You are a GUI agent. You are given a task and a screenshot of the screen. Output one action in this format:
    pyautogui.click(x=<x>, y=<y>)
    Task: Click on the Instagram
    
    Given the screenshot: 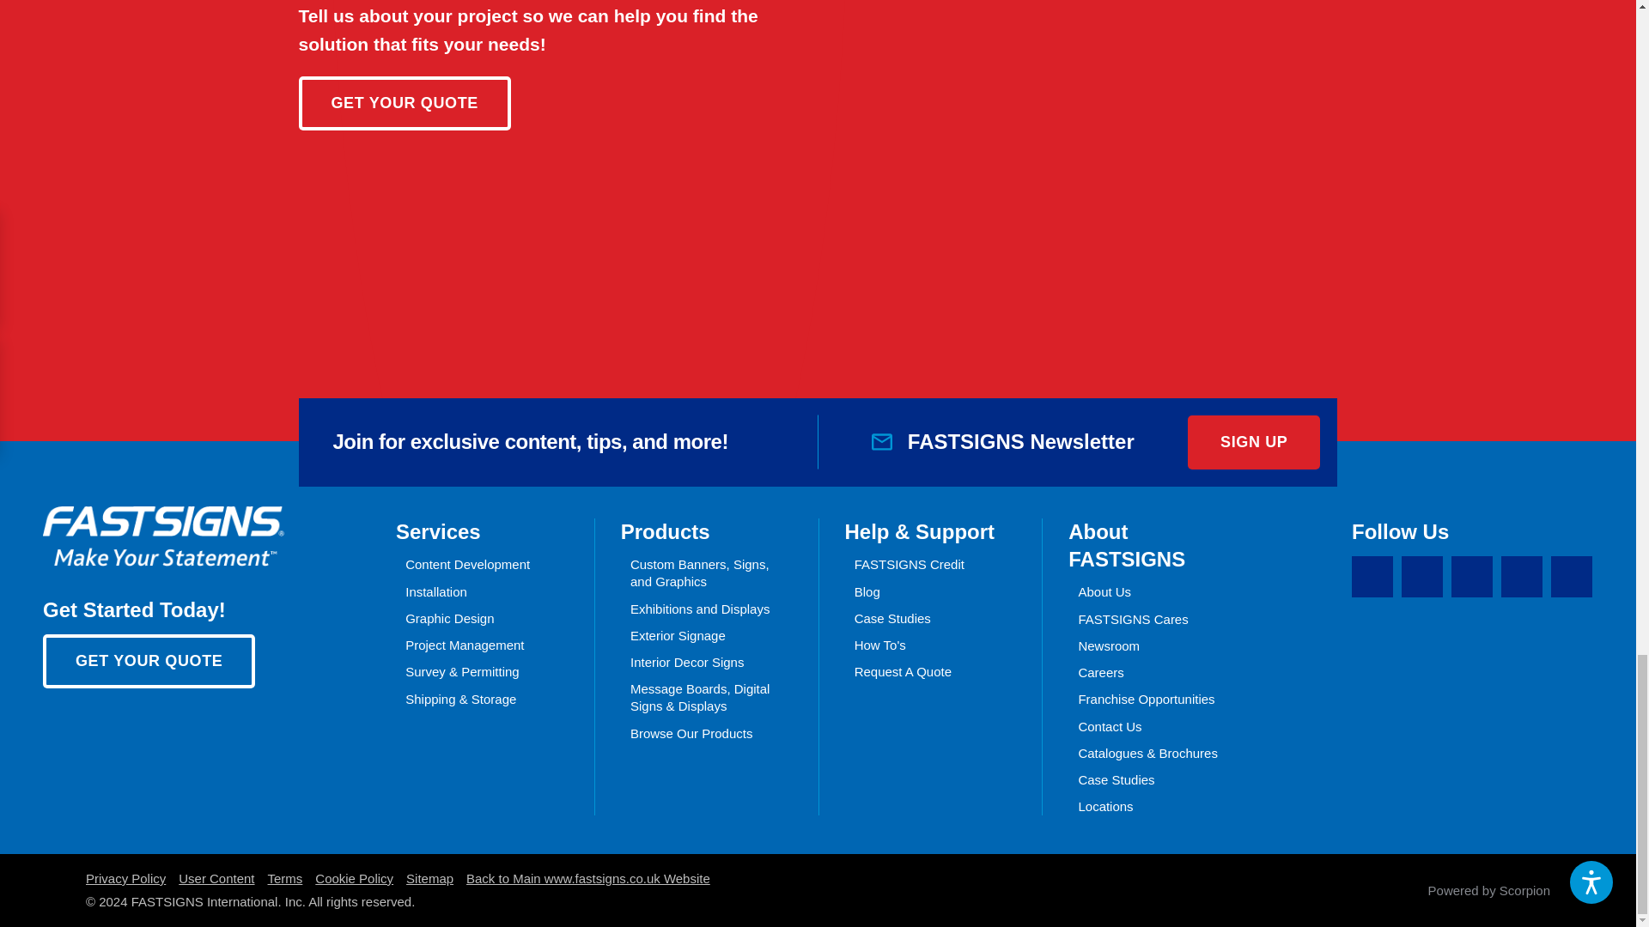 What is the action you would take?
    pyautogui.click(x=1521, y=577)
    